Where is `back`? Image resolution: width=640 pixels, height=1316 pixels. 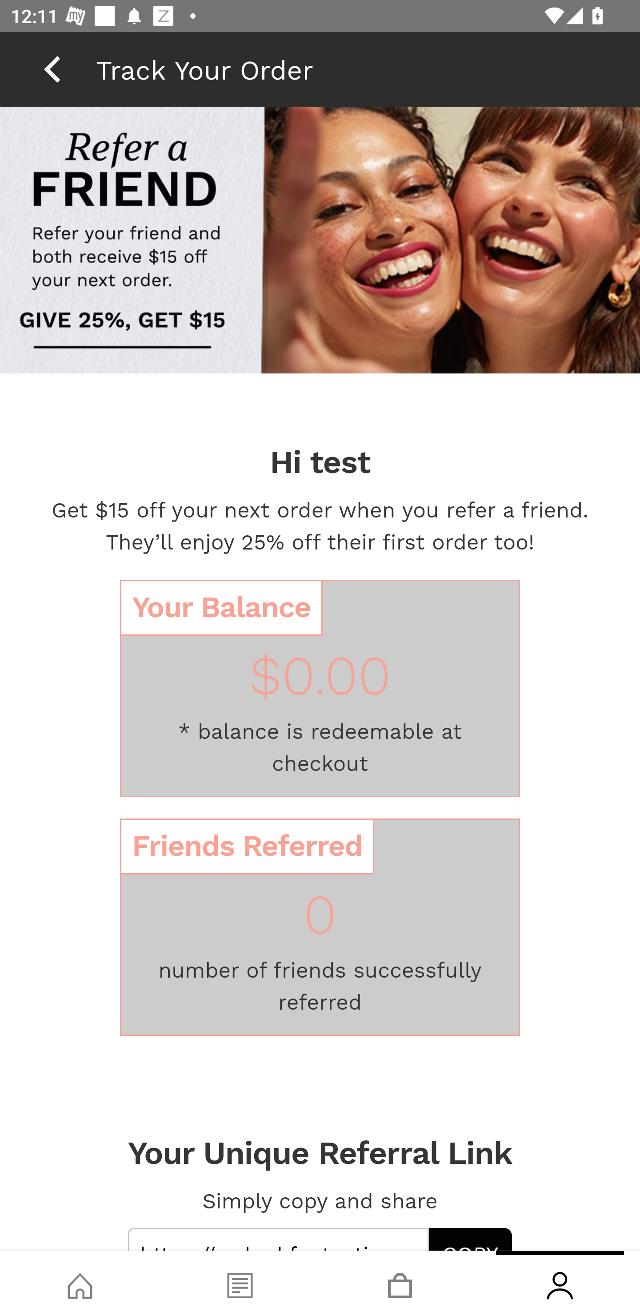 back is located at coordinates (52, 69).